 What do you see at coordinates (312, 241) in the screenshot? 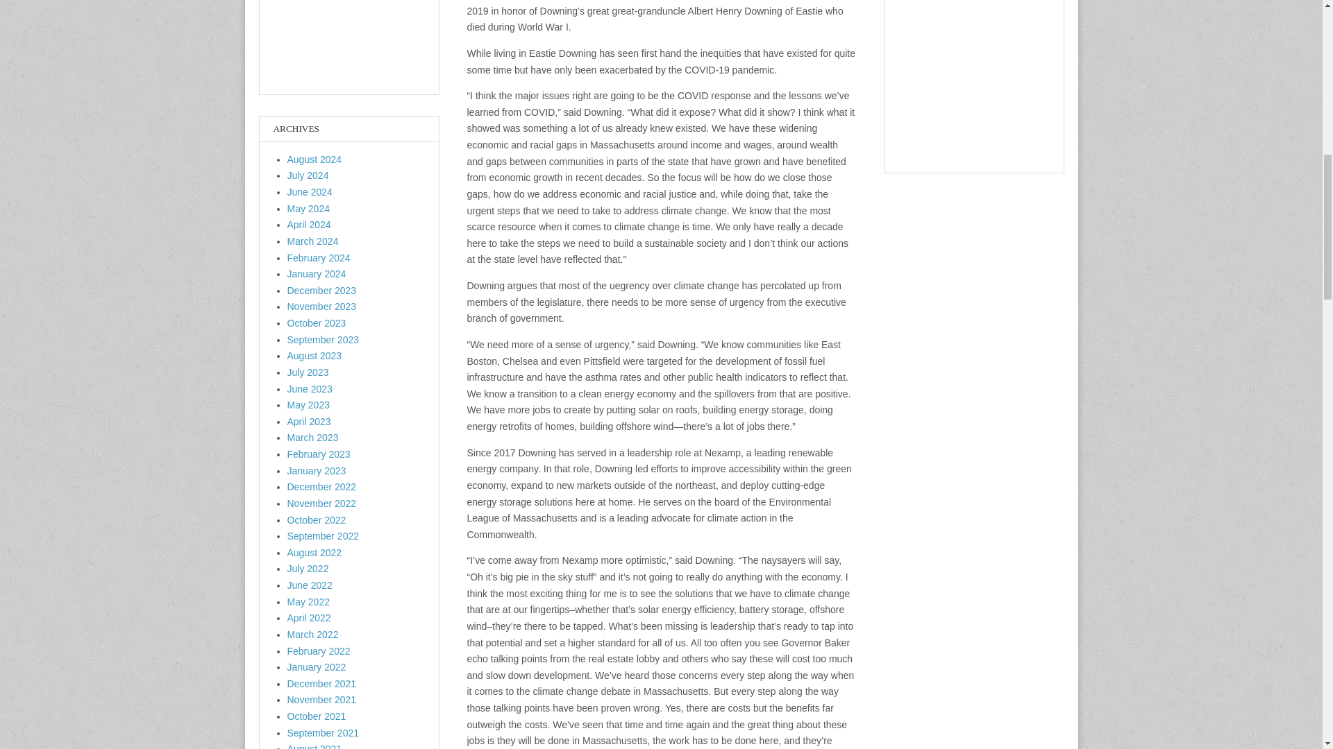
I see `March 2024` at bounding box center [312, 241].